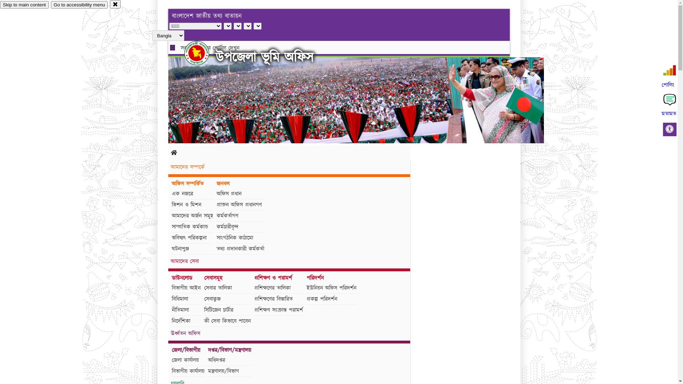 The height and width of the screenshot is (384, 683). I want to click on Go to accessibility menu, so click(79, 5).